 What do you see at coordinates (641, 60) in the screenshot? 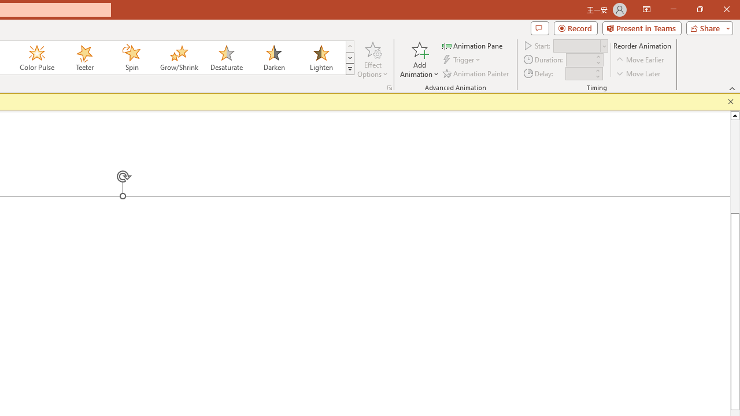
I see `Move Earlier` at bounding box center [641, 60].